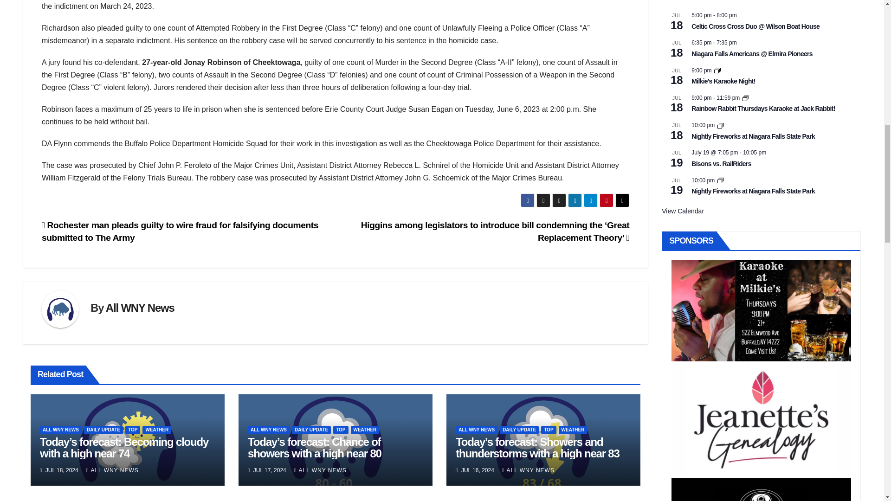  What do you see at coordinates (720, 180) in the screenshot?
I see `Event Series` at bounding box center [720, 180].